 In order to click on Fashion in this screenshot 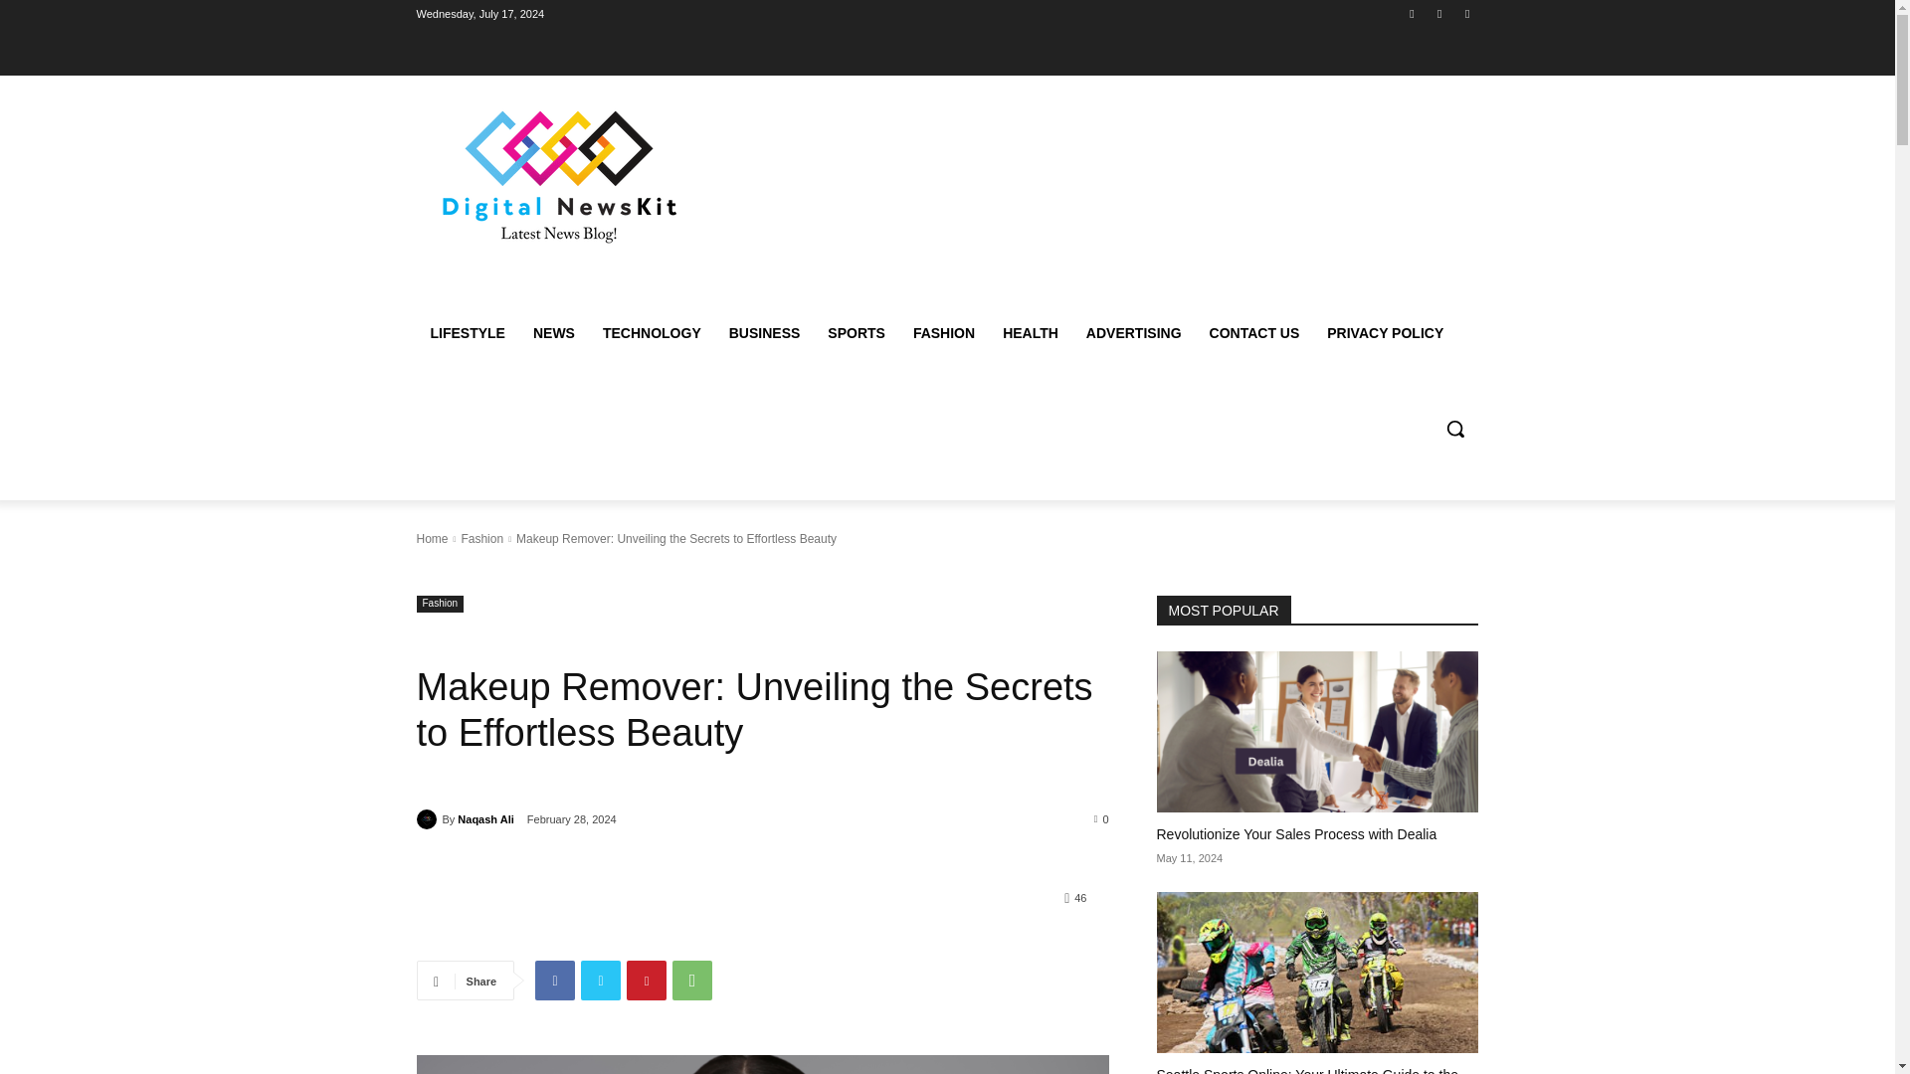, I will do `click(481, 538)`.